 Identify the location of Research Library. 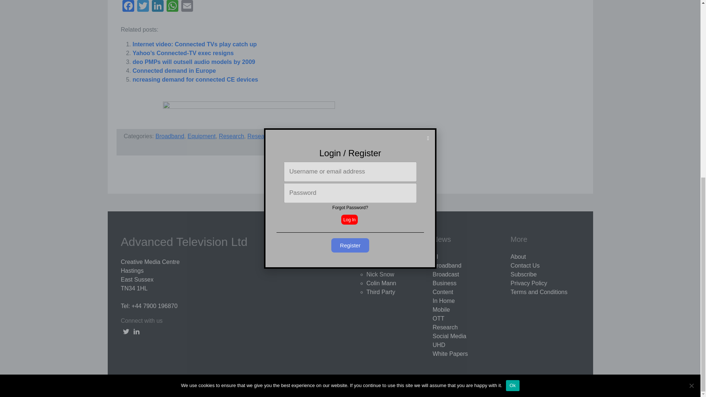
(270, 136).